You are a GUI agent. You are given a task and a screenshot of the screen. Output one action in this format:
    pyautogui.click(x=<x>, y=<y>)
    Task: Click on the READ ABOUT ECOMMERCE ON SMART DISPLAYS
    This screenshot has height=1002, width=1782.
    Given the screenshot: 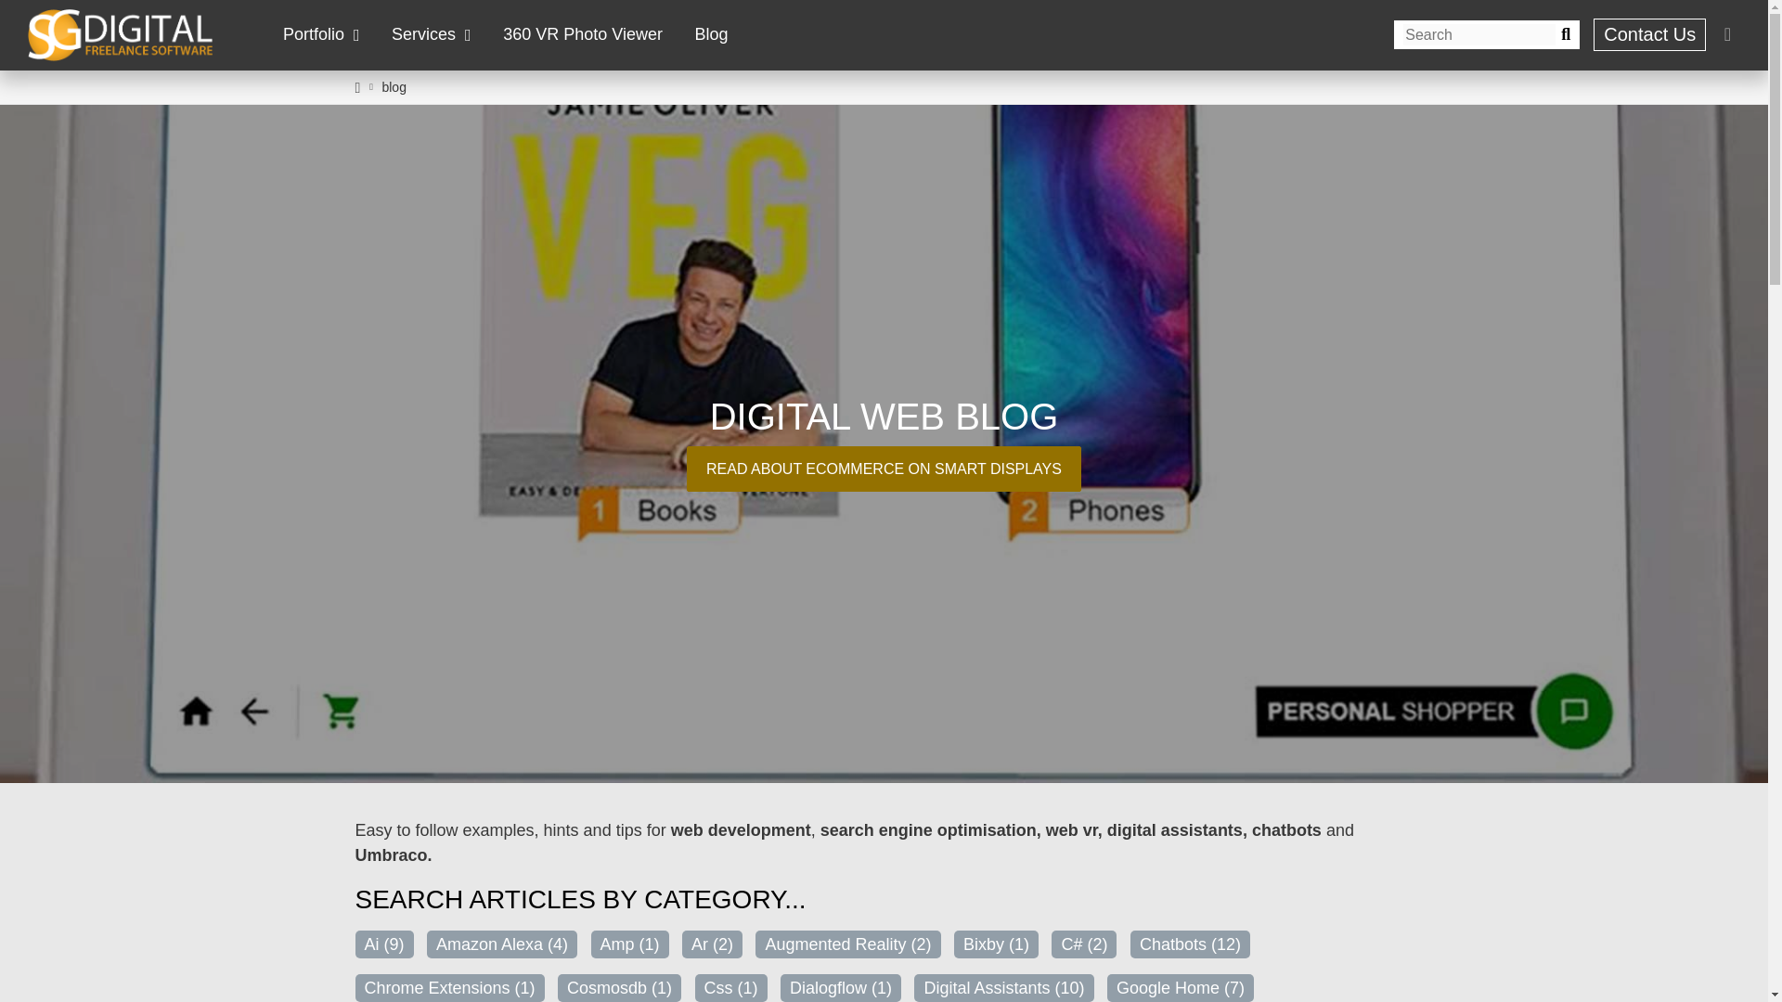 What is the action you would take?
    pyautogui.click(x=884, y=469)
    